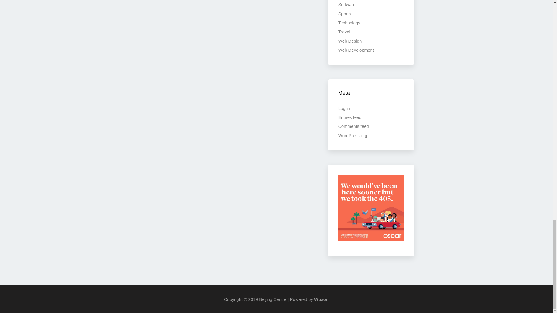 Image resolution: width=557 pixels, height=313 pixels. What do you see at coordinates (344, 14) in the screenshot?
I see `Sports` at bounding box center [344, 14].